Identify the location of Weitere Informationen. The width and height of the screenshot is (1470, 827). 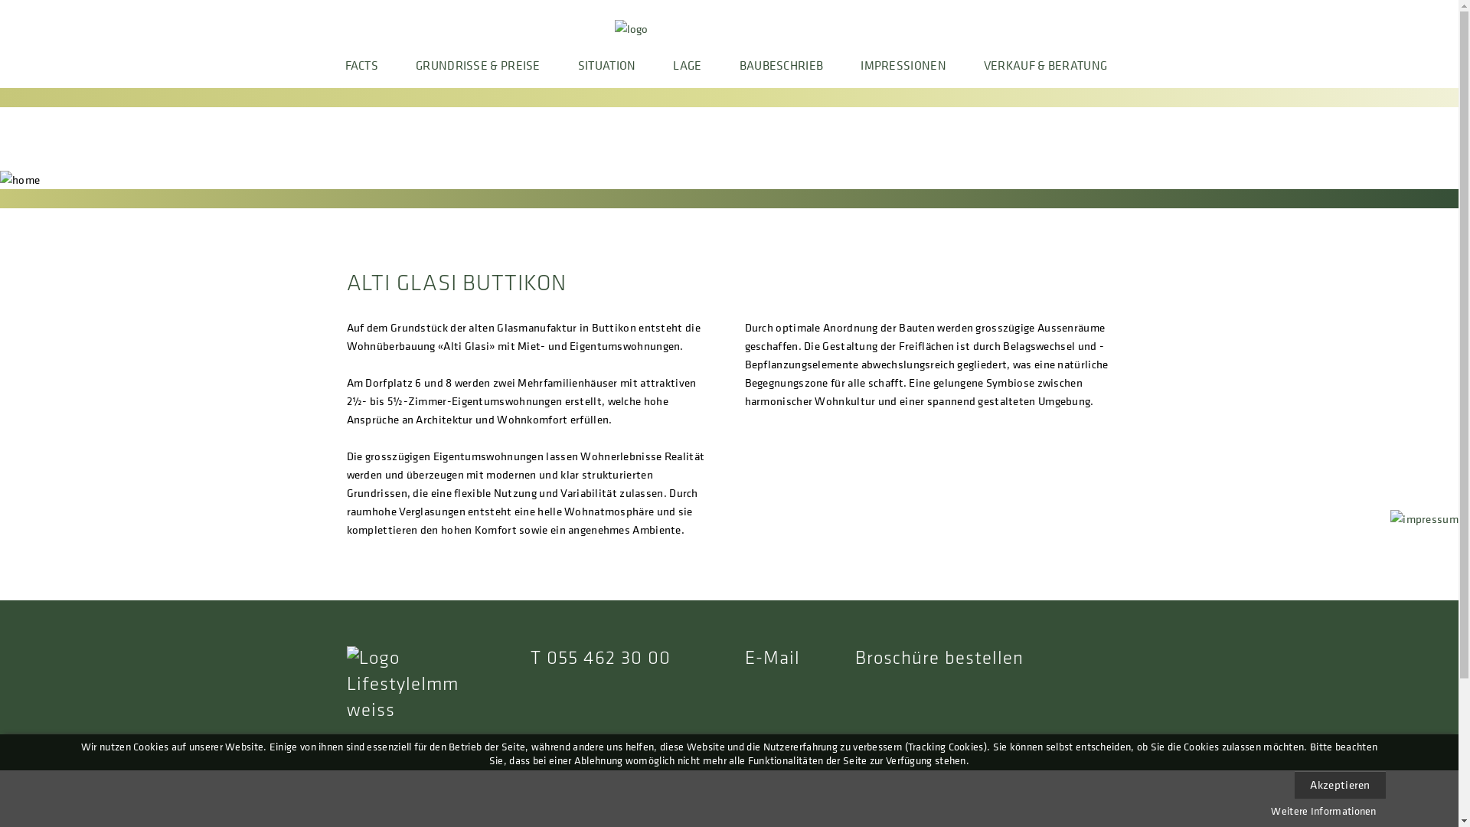
(1323, 811).